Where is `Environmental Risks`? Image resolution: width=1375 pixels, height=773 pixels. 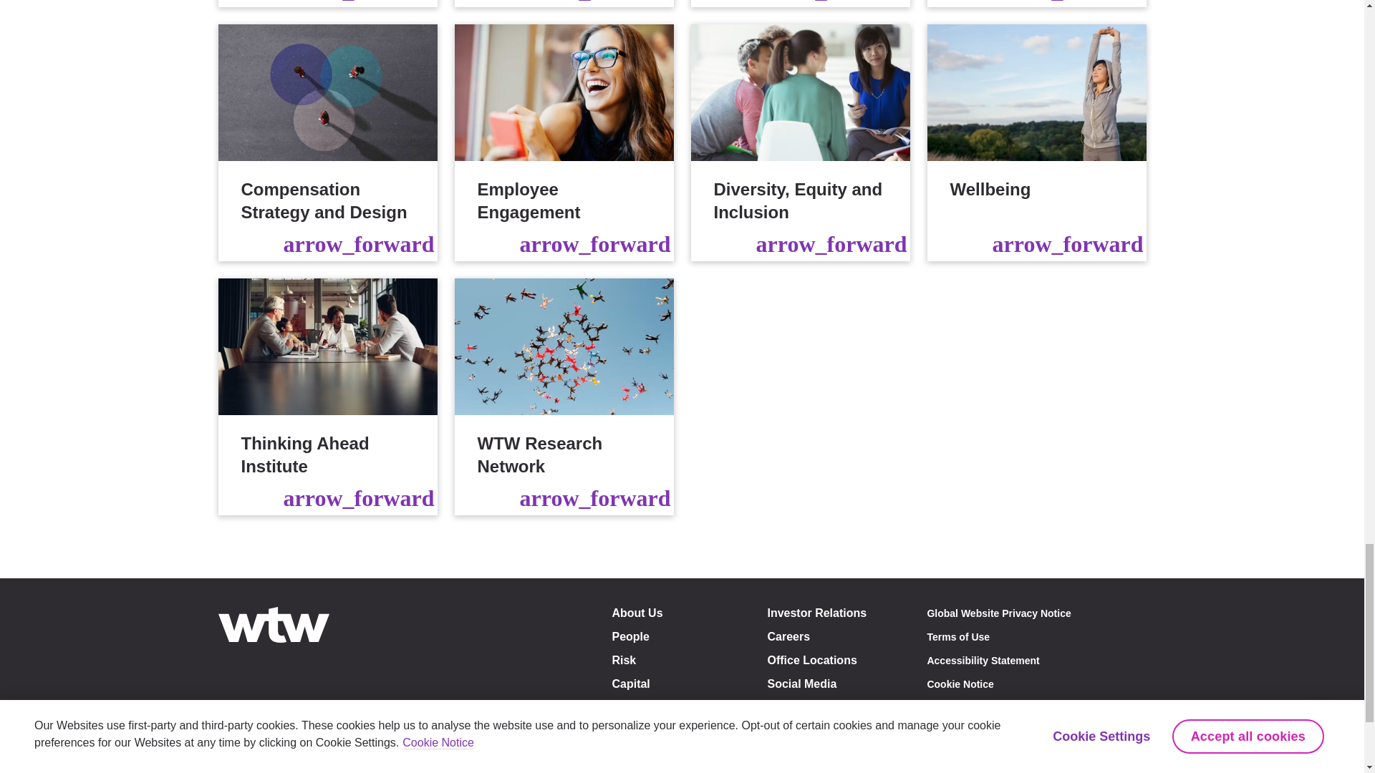 Environmental Risks is located at coordinates (799, 3).